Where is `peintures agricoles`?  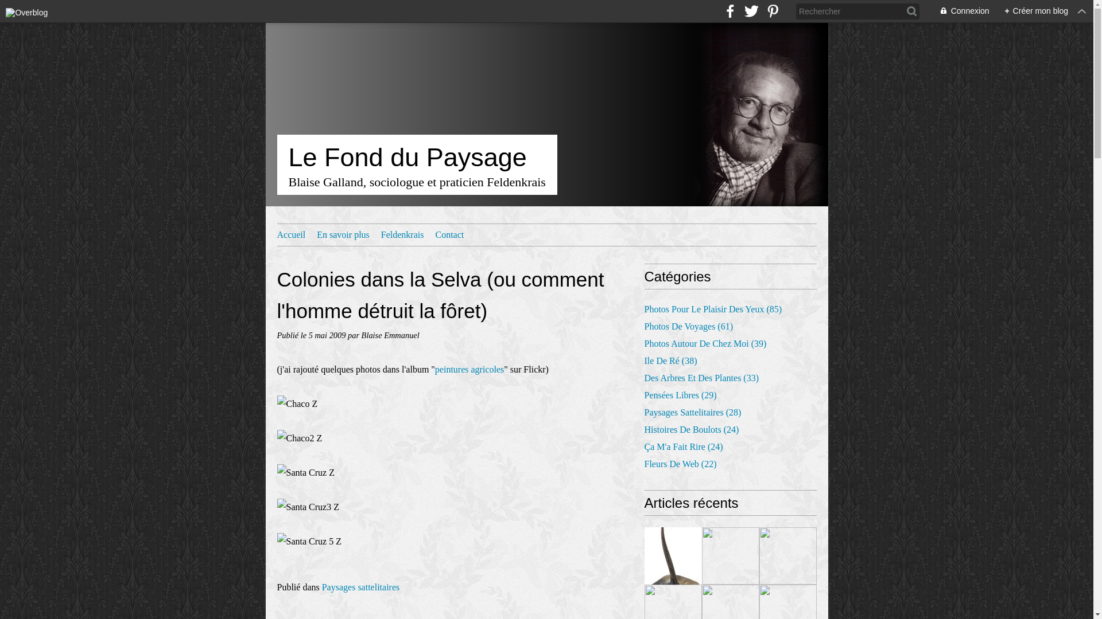 peintures agricoles is located at coordinates (469, 369).